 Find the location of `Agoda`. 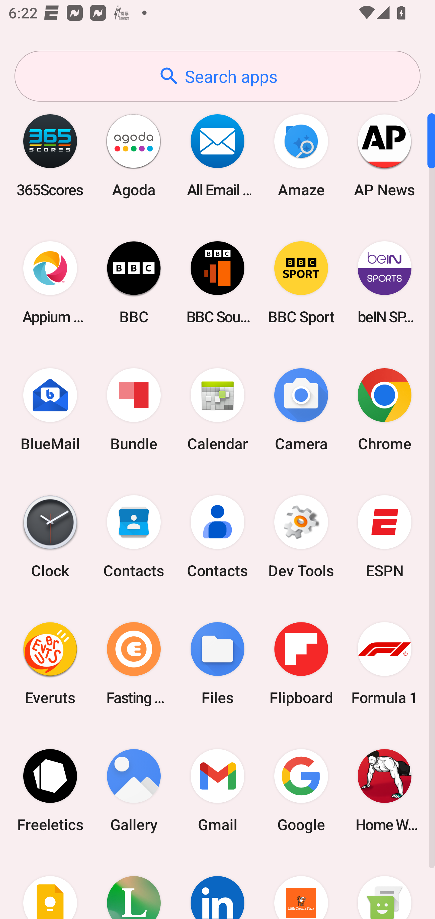

Agoda is located at coordinates (134, 155).